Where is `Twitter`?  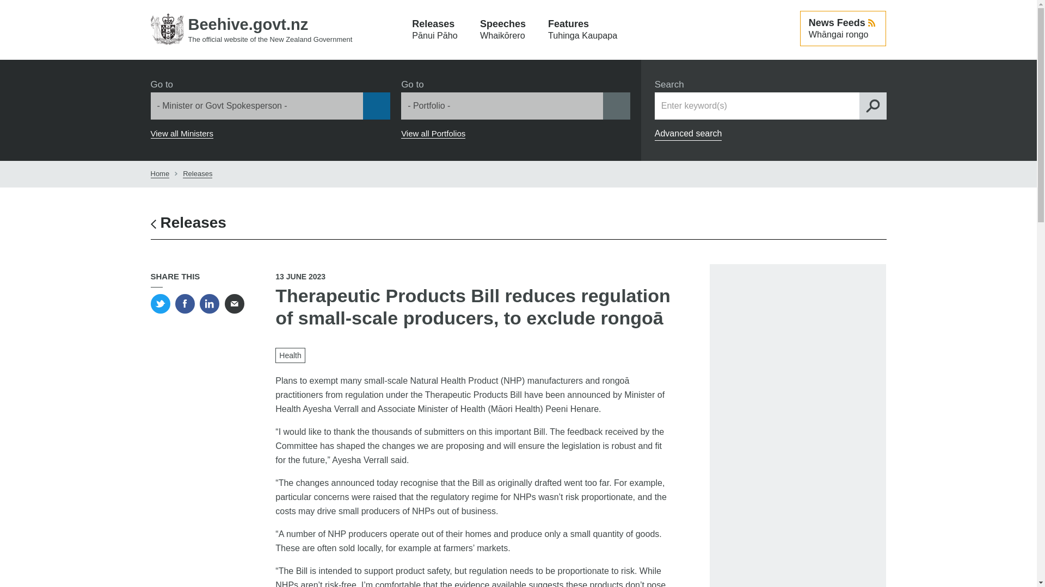 Twitter is located at coordinates (160, 303).